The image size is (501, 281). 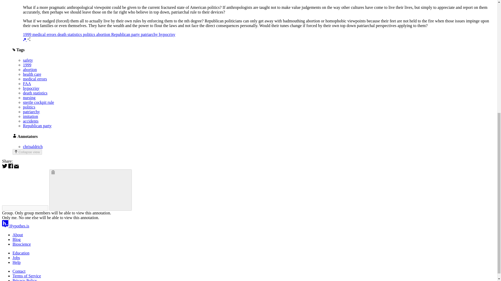 What do you see at coordinates (35, 79) in the screenshot?
I see `medical errors` at bounding box center [35, 79].